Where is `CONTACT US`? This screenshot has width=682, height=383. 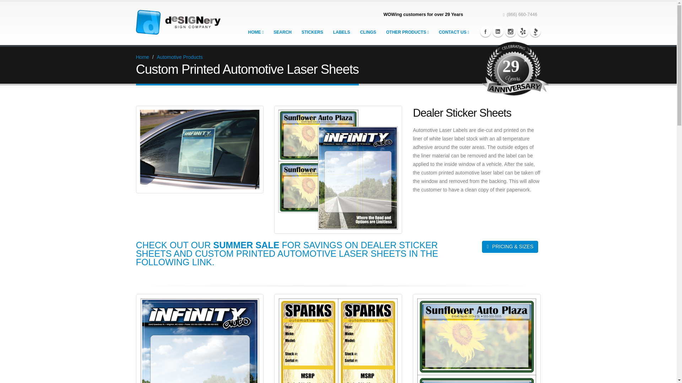 CONTACT US is located at coordinates (454, 32).